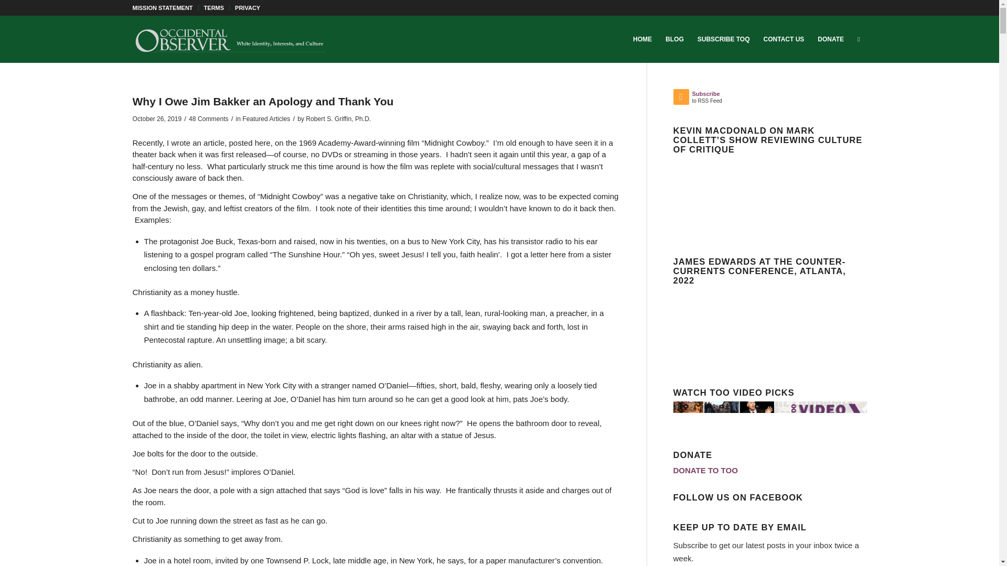  Describe the element at coordinates (784, 39) in the screenshot. I see `CONTACT US` at that location.